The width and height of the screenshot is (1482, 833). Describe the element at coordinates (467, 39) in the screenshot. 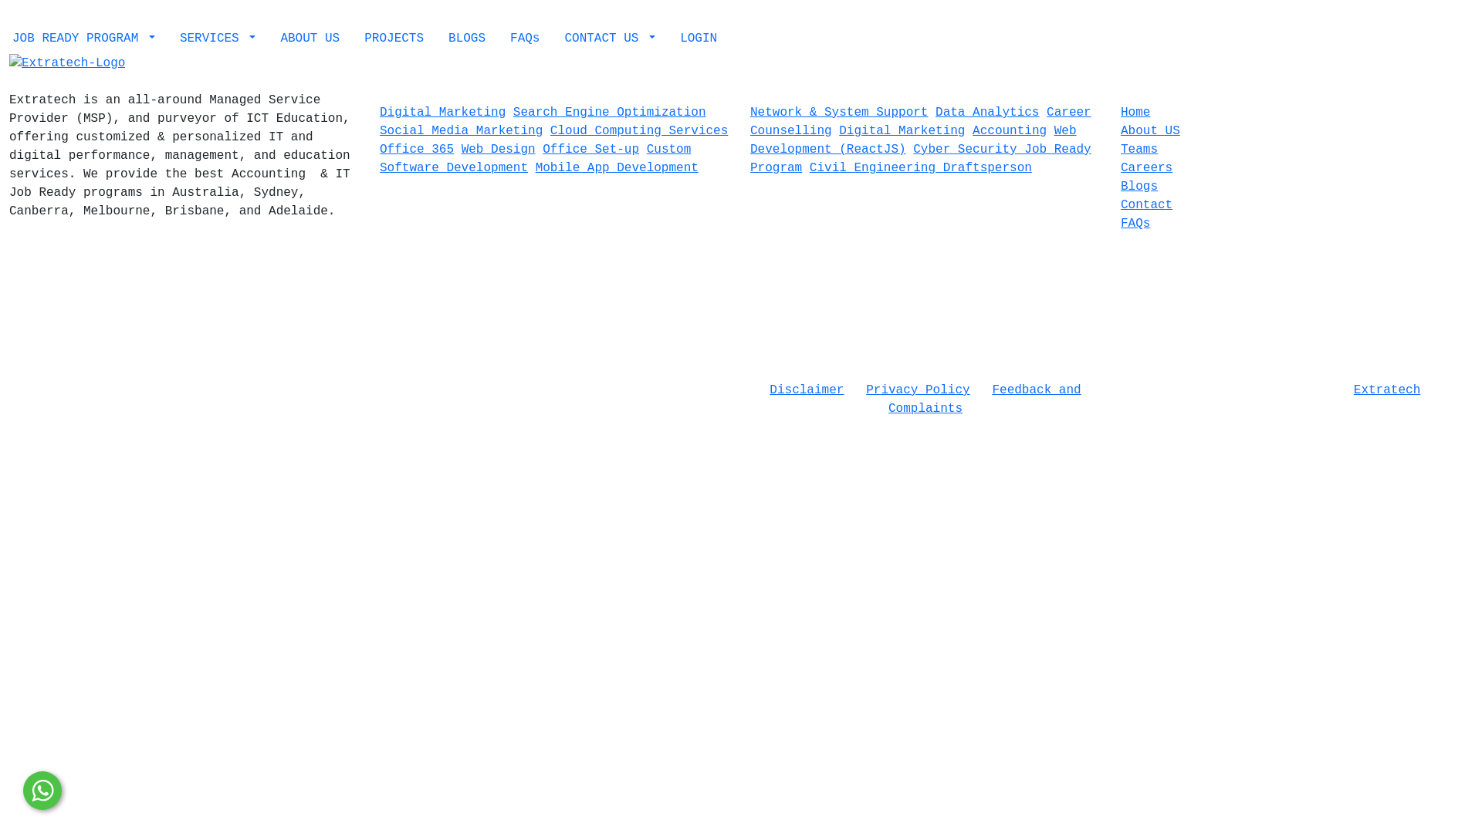

I see `BLOGS` at that location.